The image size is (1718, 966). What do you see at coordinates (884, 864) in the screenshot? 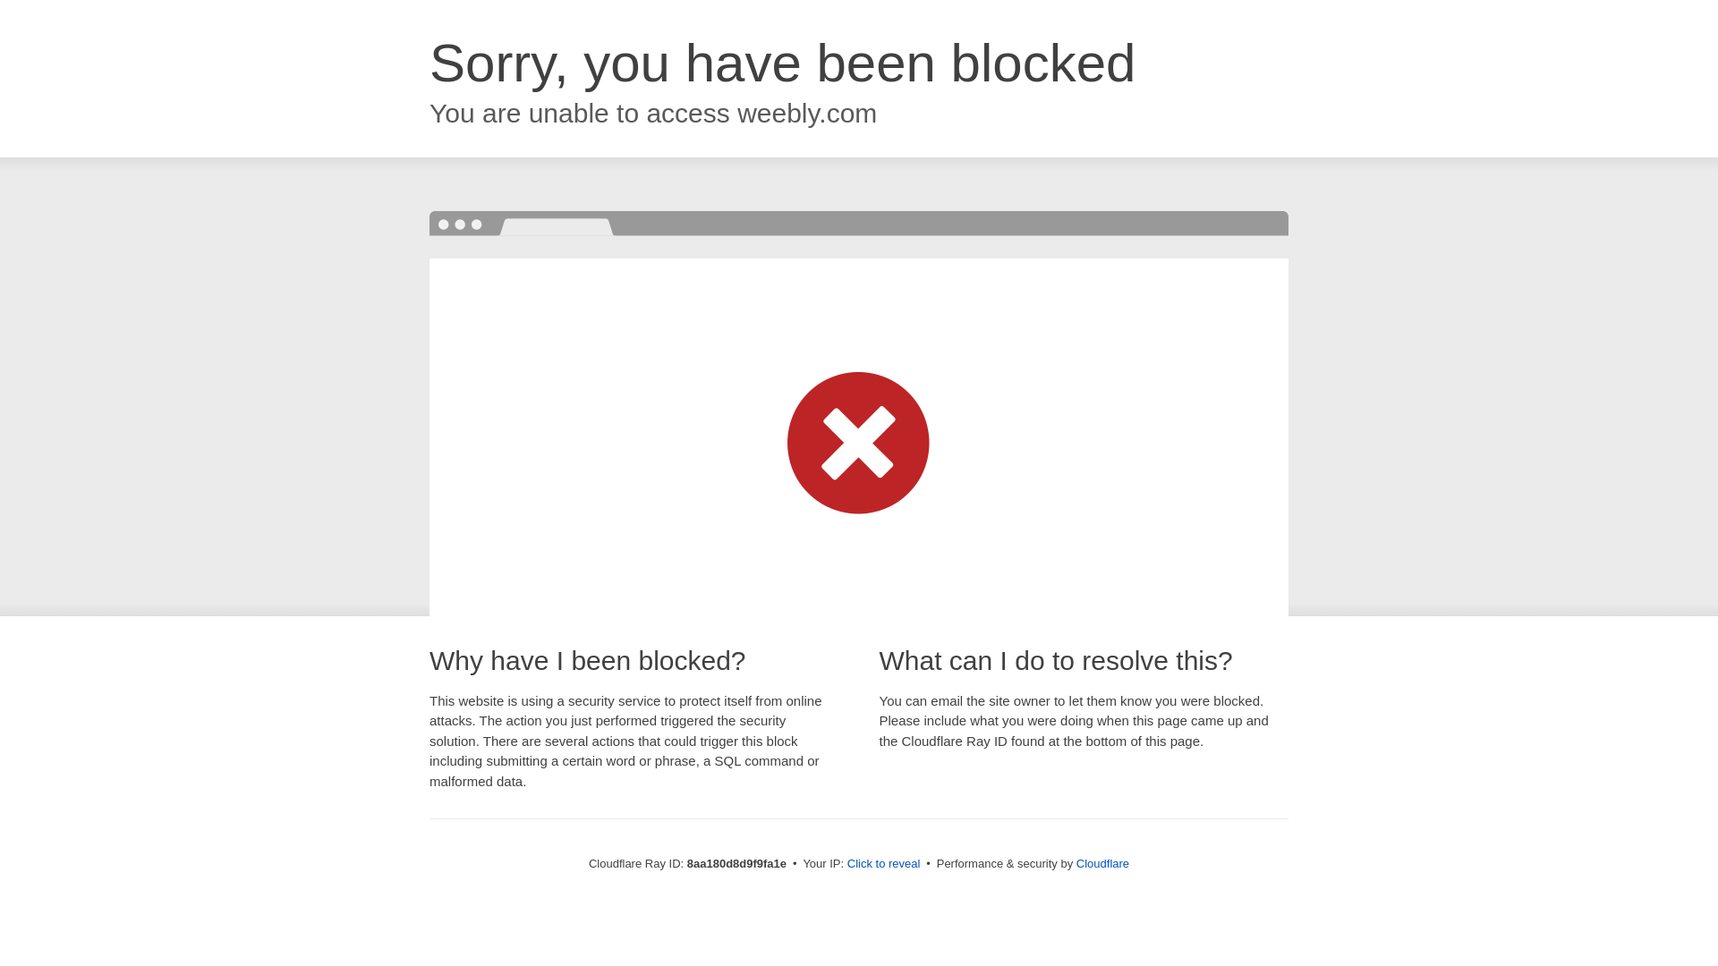
I see `Click to reveal` at bounding box center [884, 864].